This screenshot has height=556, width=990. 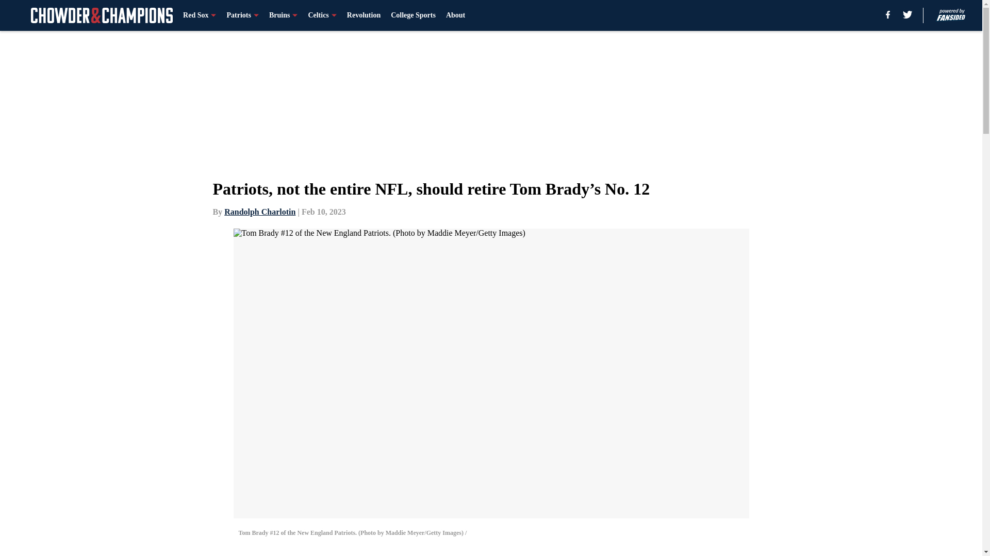 What do you see at coordinates (456, 15) in the screenshot?
I see `About` at bounding box center [456, 15].